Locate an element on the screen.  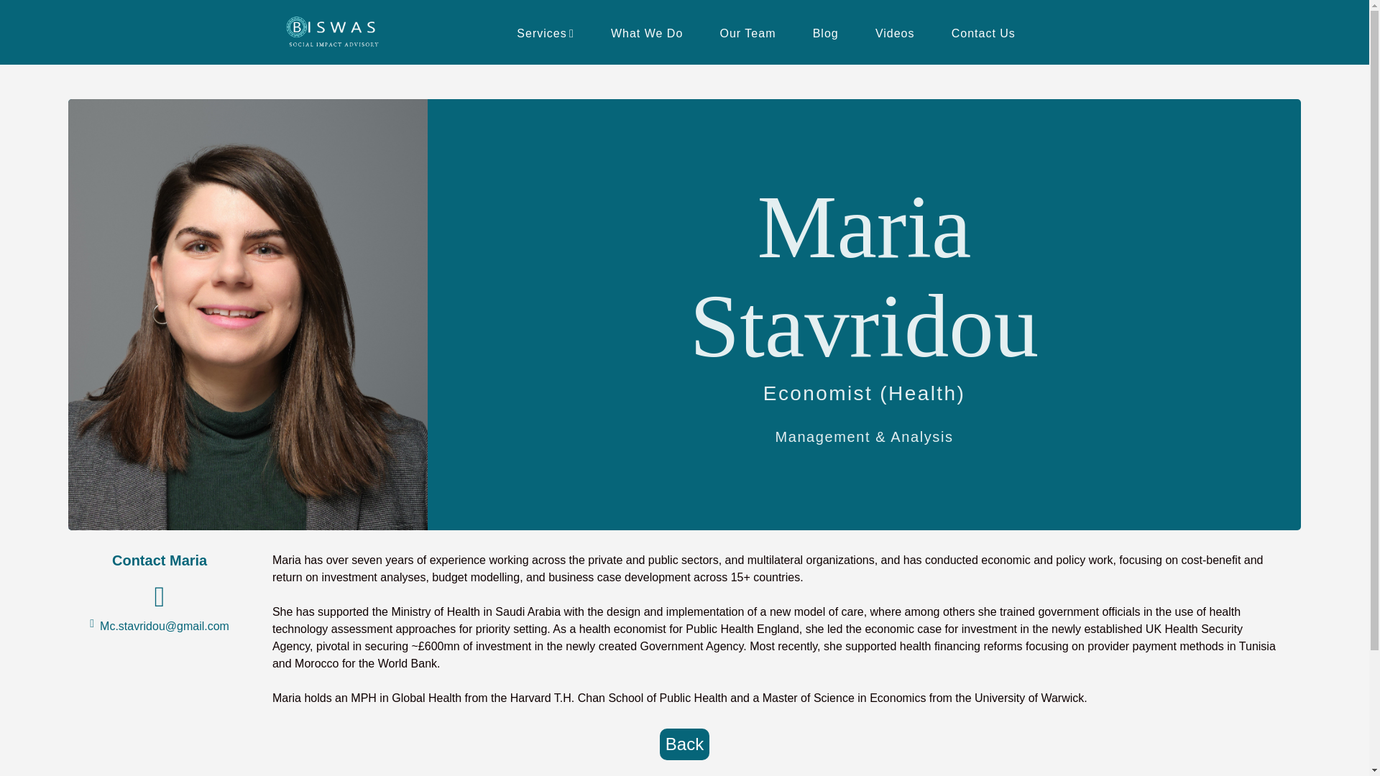
Back is located at coordinates (684, 744).